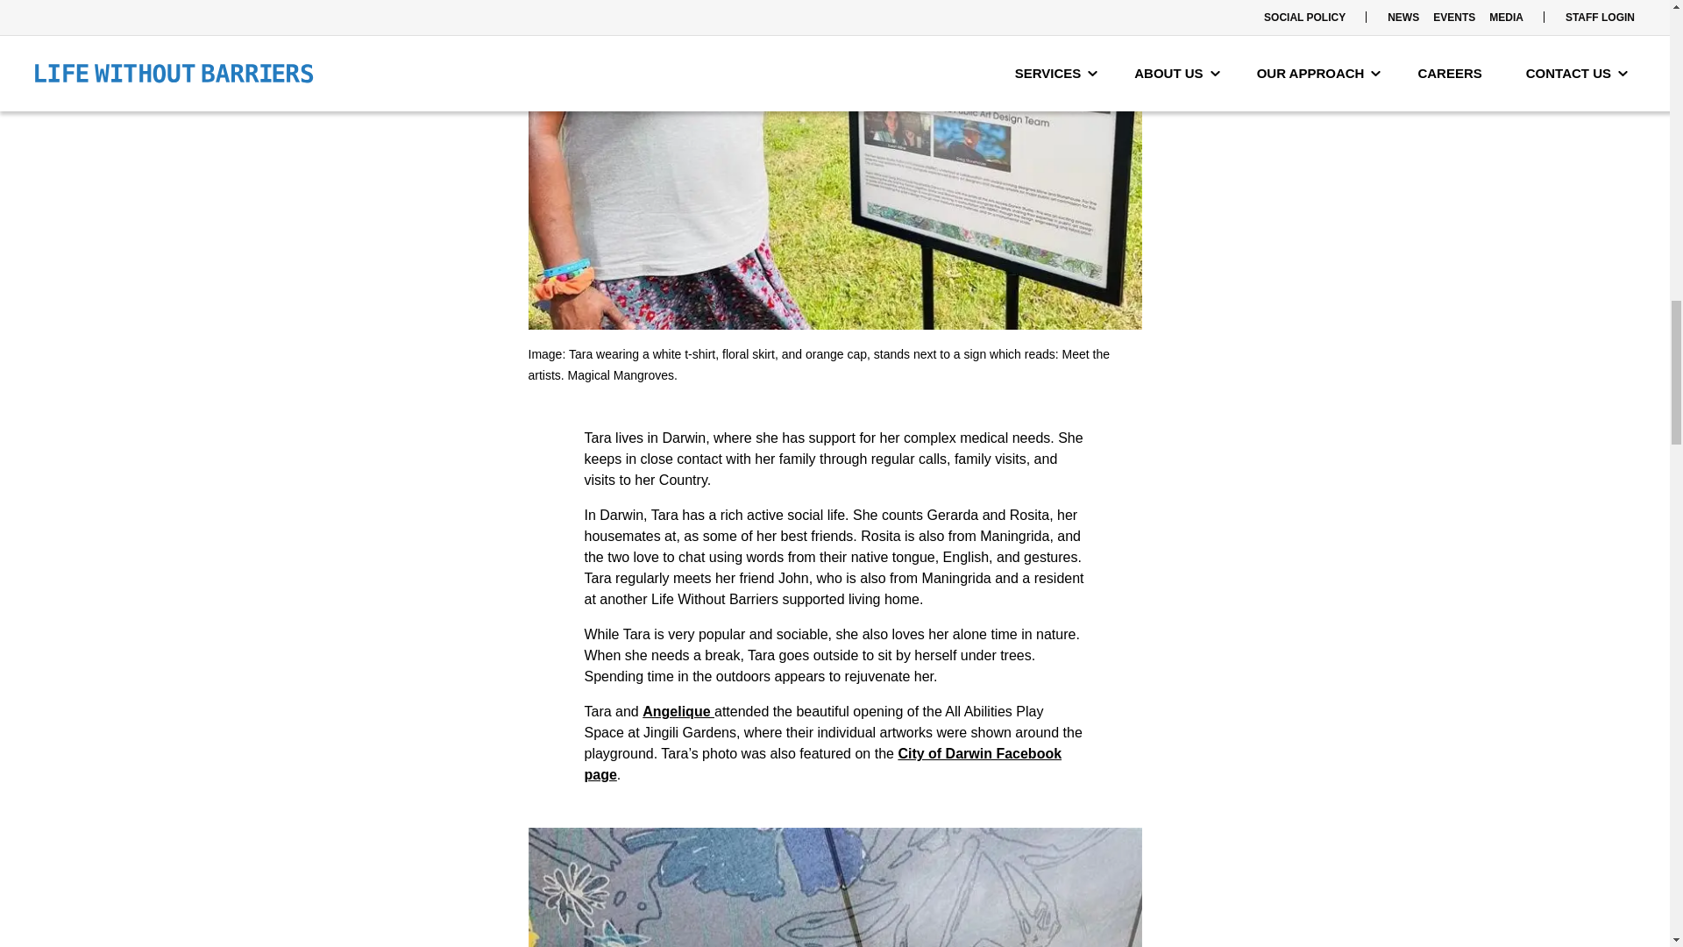 Image resolution: width=1683 pixels, height=947 pixels. What do you see at coordinates (822, 765) in the screenshot?
I see `City of Darwin Facebook page` at bounding box center [822, 765].